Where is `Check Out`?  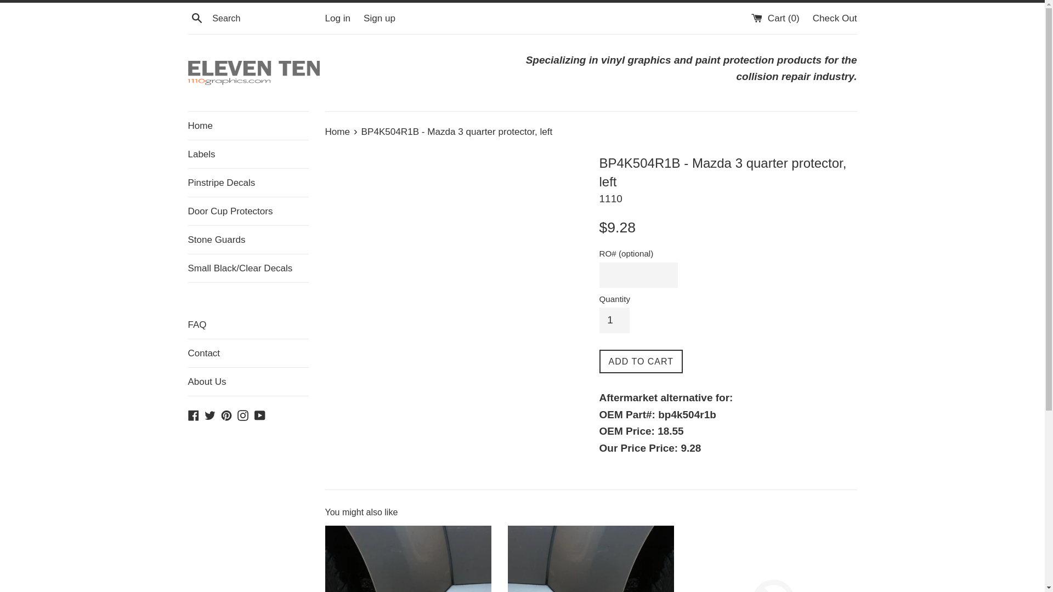 Check Out is located at coordinates (835, 19).